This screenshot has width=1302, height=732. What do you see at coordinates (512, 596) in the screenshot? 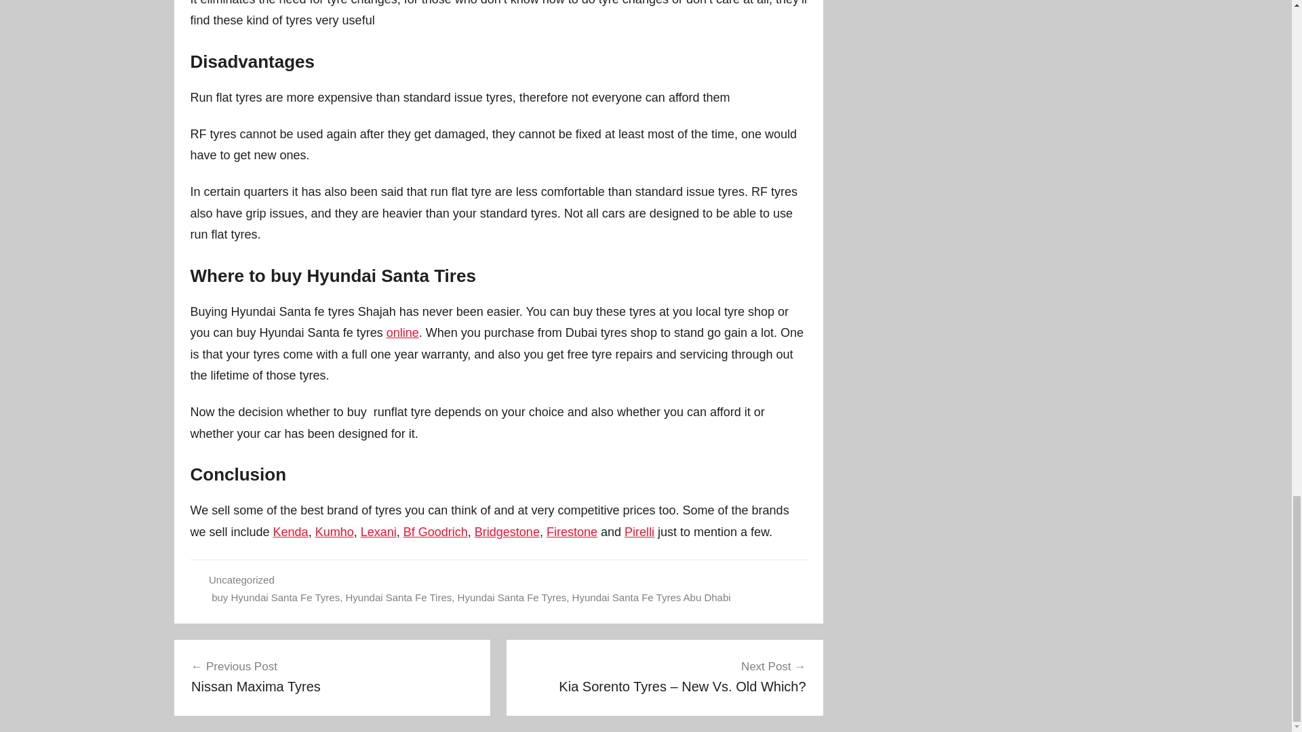
I see `Hyundai Santa Fe Tyres` at bounding box center [512, 596].